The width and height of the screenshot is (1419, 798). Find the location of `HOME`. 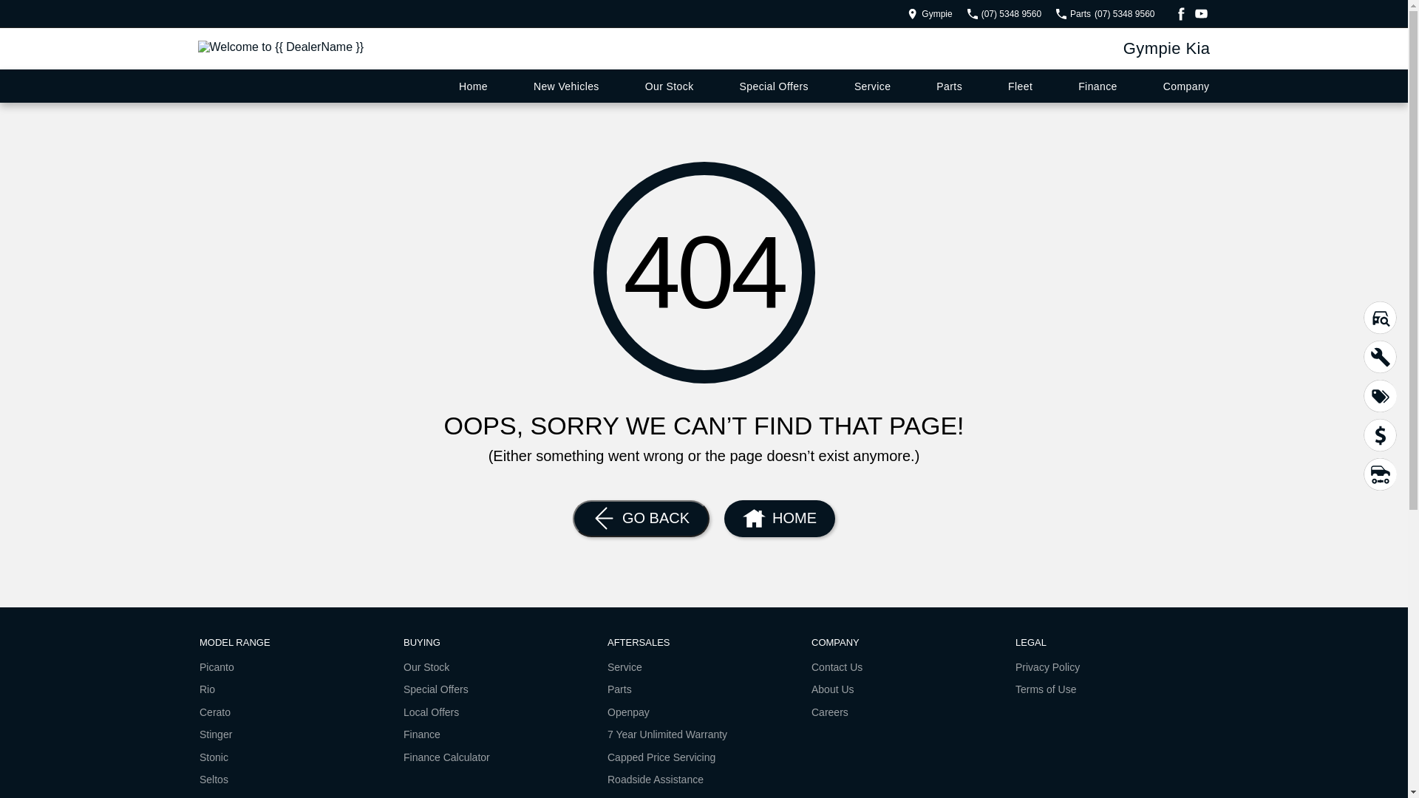

HOME is located at coordinates (779, 519).